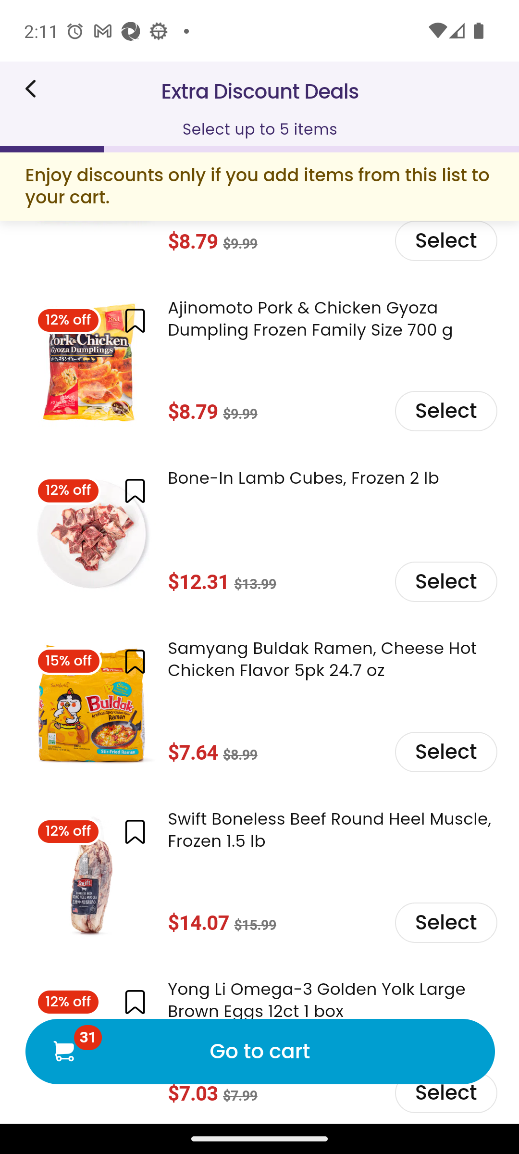 This screenshot has width=519, height=1154. What do you see at coordinates (63, 1051) in the screenshot?
I see `31 ` at bounding box center [63, 1051].